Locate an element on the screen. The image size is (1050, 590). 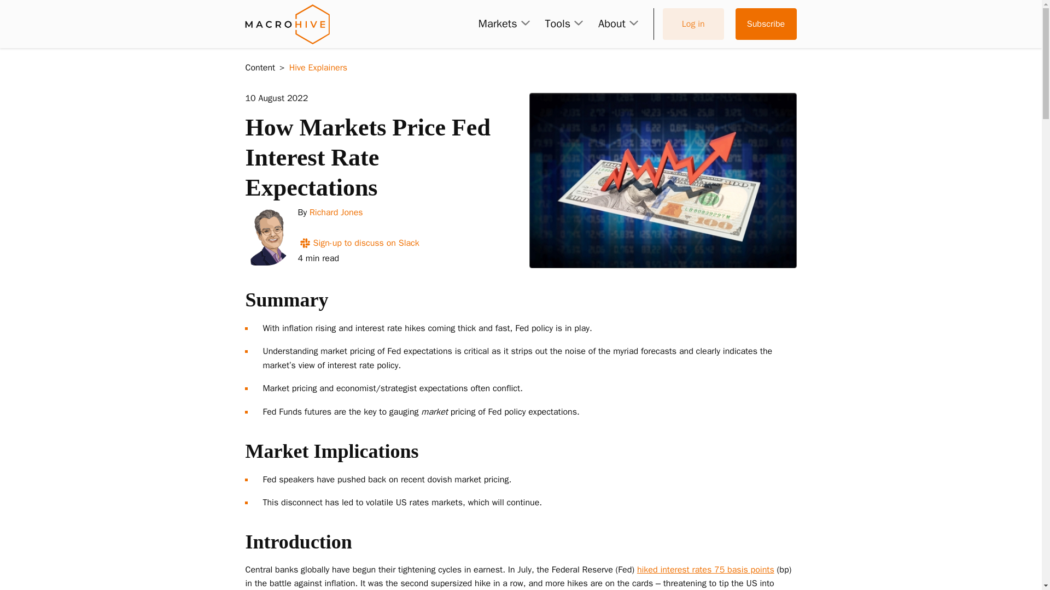
Hive Explainers is located at coordinates (318, 68).